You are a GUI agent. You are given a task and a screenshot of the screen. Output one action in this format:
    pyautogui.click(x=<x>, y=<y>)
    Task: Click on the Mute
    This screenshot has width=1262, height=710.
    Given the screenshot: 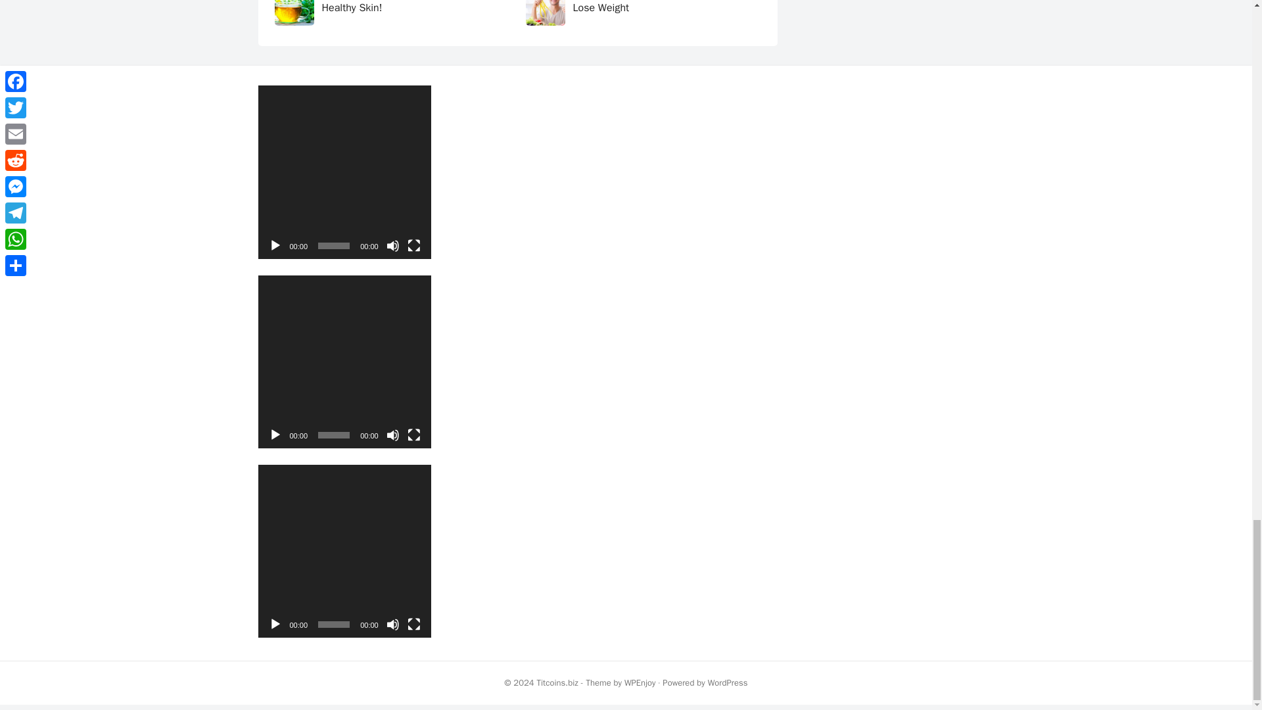 What is the action you would take?
    pyautogui.click(x=393, y=435)
    